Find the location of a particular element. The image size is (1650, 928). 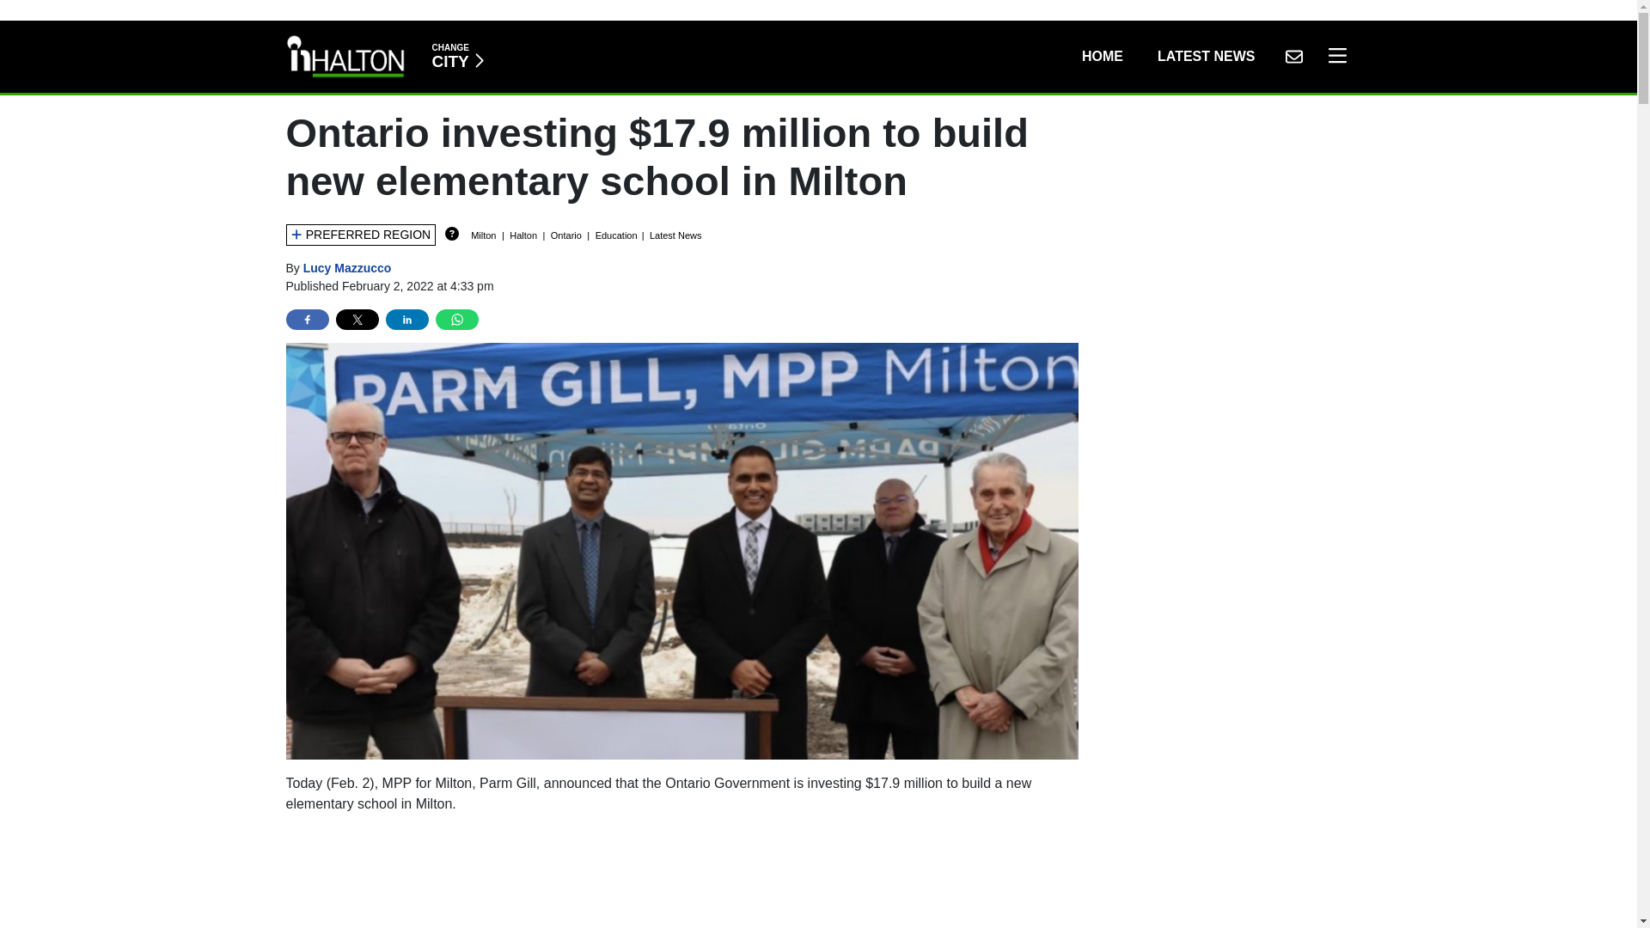

OPEN MENU is located at coordinates (1206, 57).